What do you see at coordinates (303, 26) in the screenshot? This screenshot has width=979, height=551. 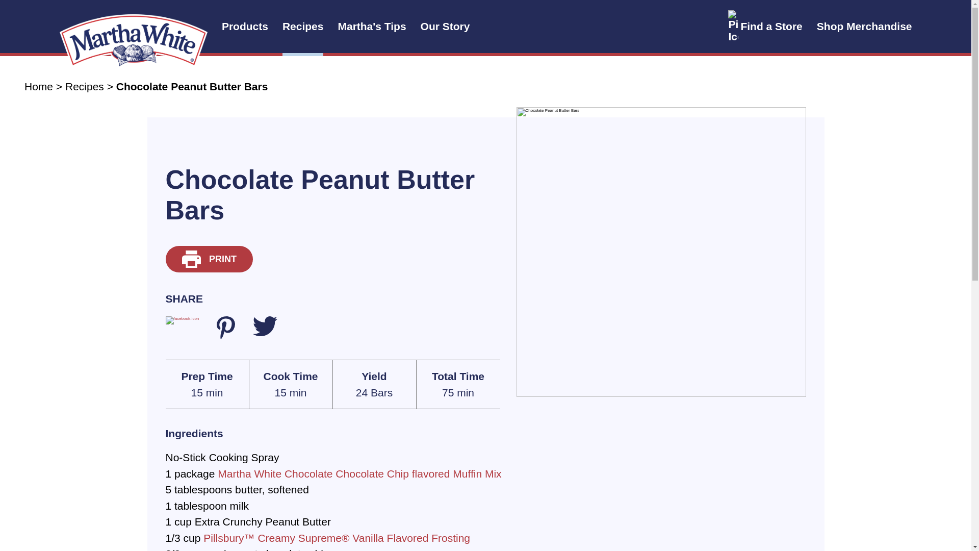 I see `Recipes` at bounding box center [303, 26].